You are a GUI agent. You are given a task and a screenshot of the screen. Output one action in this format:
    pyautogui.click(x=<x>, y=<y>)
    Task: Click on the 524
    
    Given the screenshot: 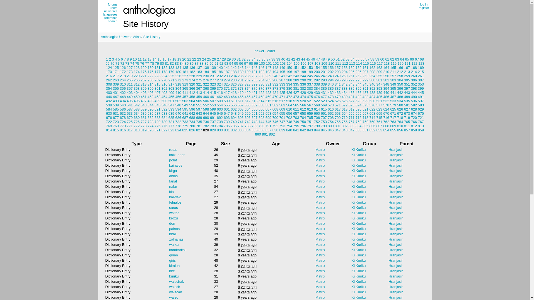 What is the action you would take?
    pyautogui.click(x=331, y=101)
    